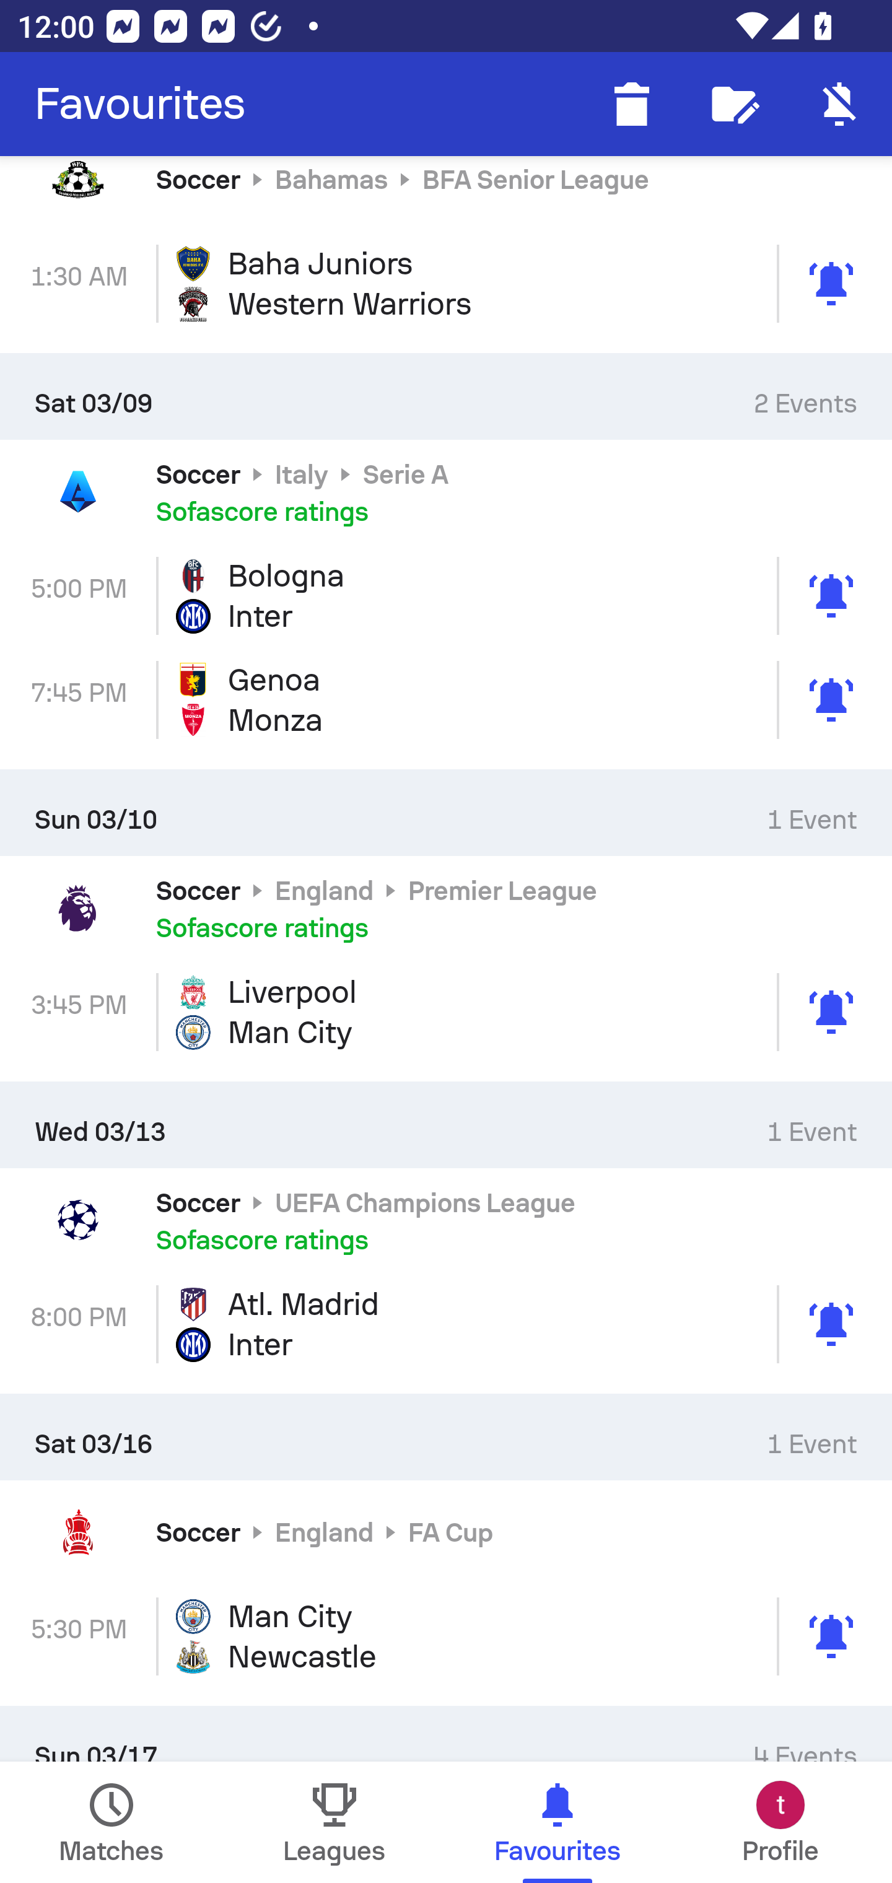  I want to click on Profile, so click(780, 1822).